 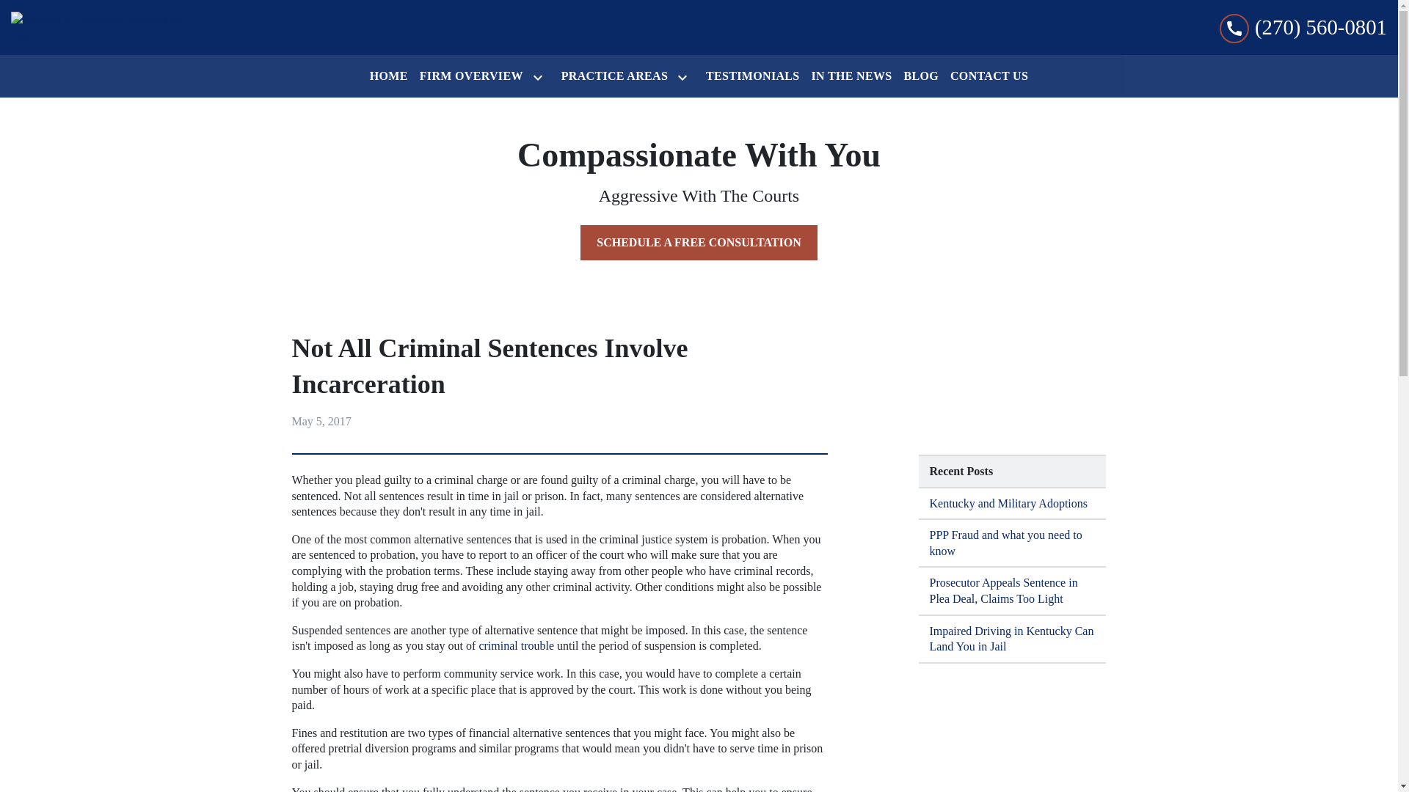 I want to click on BLOG, so click(x=920, y=76).